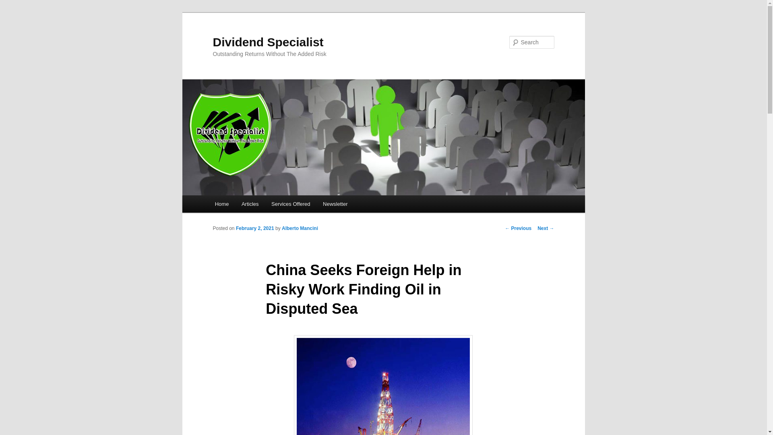 This screenshot has height=435, width=773. What do you see at coordinates (255, 228) in the screenshot?
I see `5:45 am` at bounding box center [255, 228].